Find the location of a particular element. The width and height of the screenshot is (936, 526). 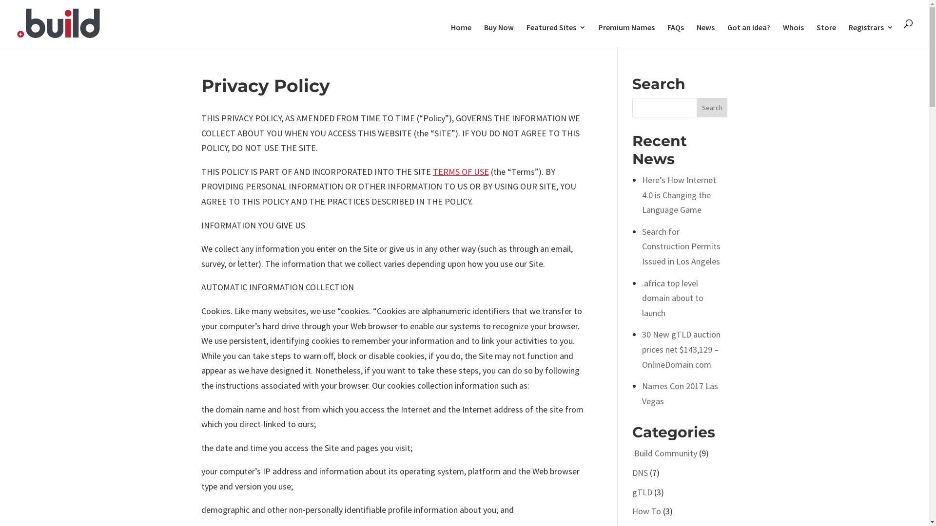

TERMS OF USE is located at coordinates (461, 171).